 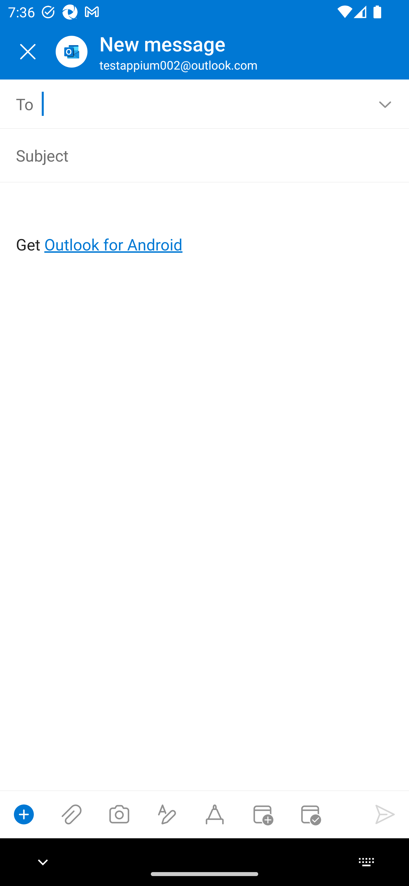 I want to click on Take a photo, so click(x=119, y=814).